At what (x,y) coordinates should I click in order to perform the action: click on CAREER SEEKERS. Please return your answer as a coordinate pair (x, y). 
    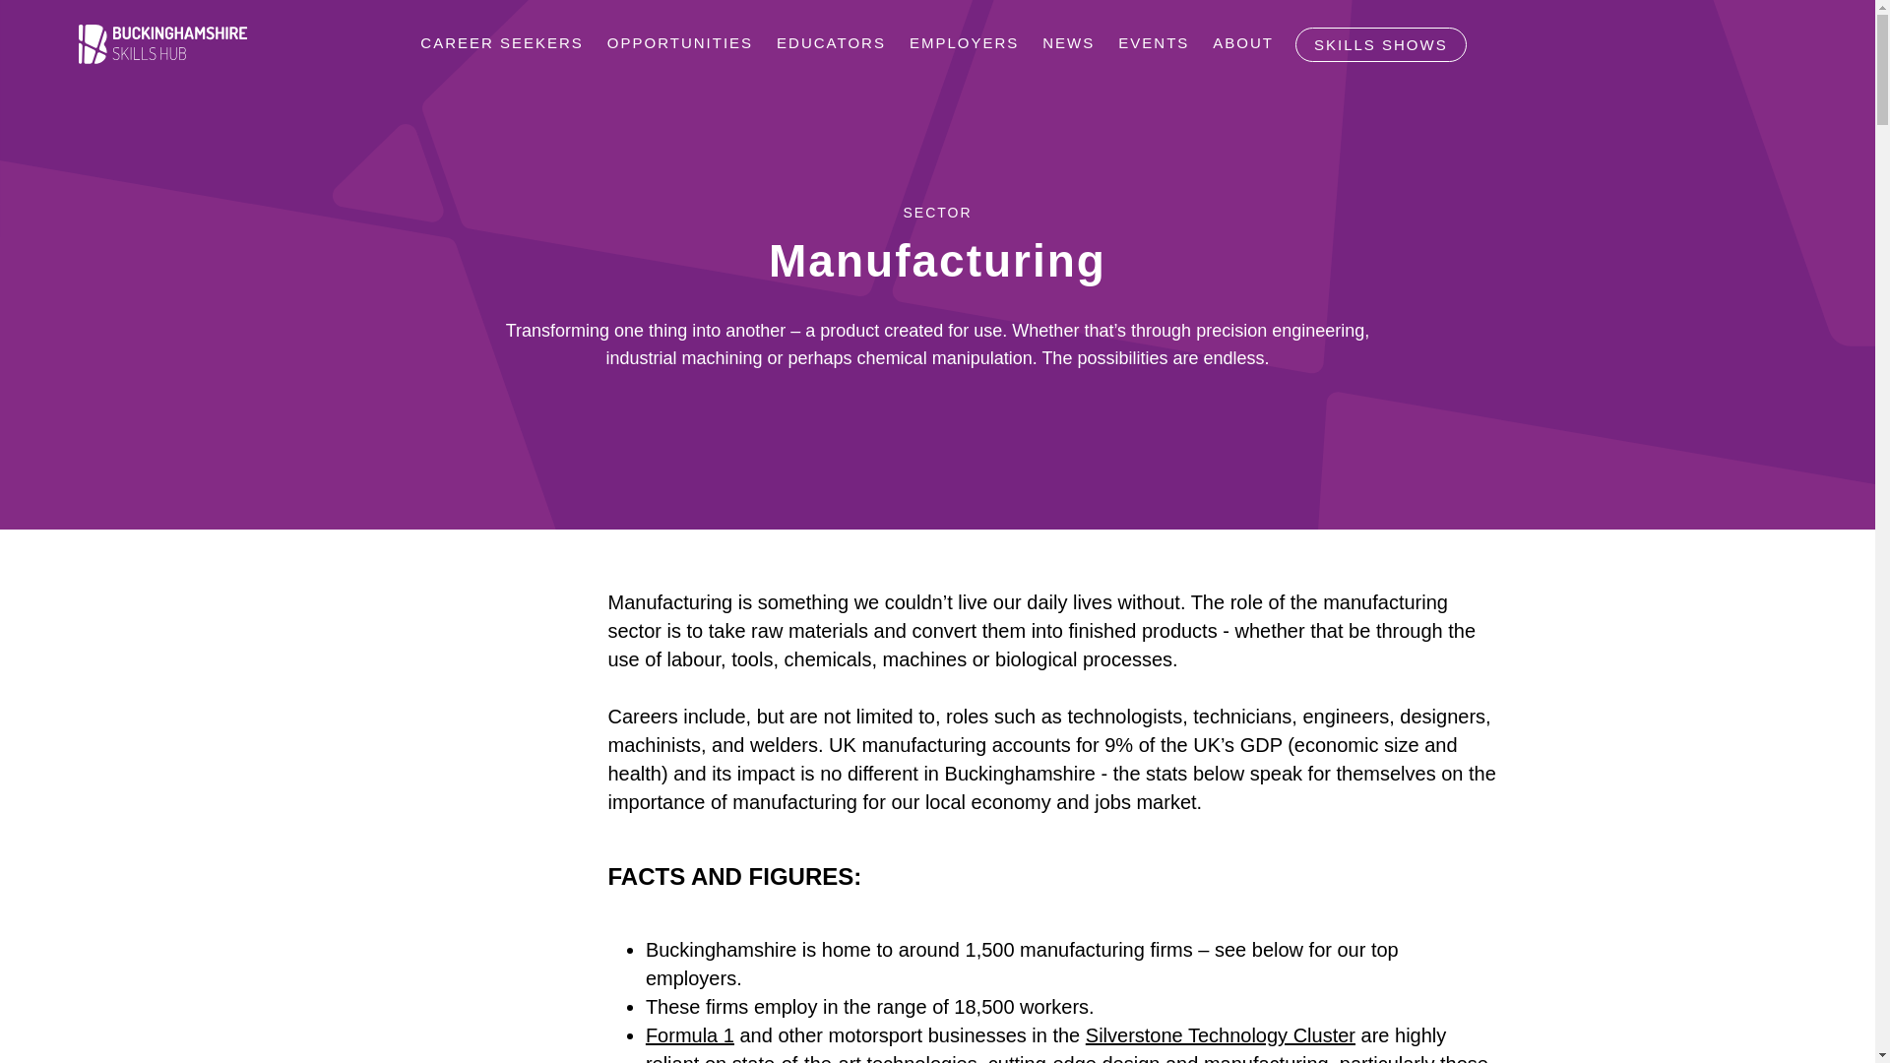
    Looking at the image, I should click on (501, 43).